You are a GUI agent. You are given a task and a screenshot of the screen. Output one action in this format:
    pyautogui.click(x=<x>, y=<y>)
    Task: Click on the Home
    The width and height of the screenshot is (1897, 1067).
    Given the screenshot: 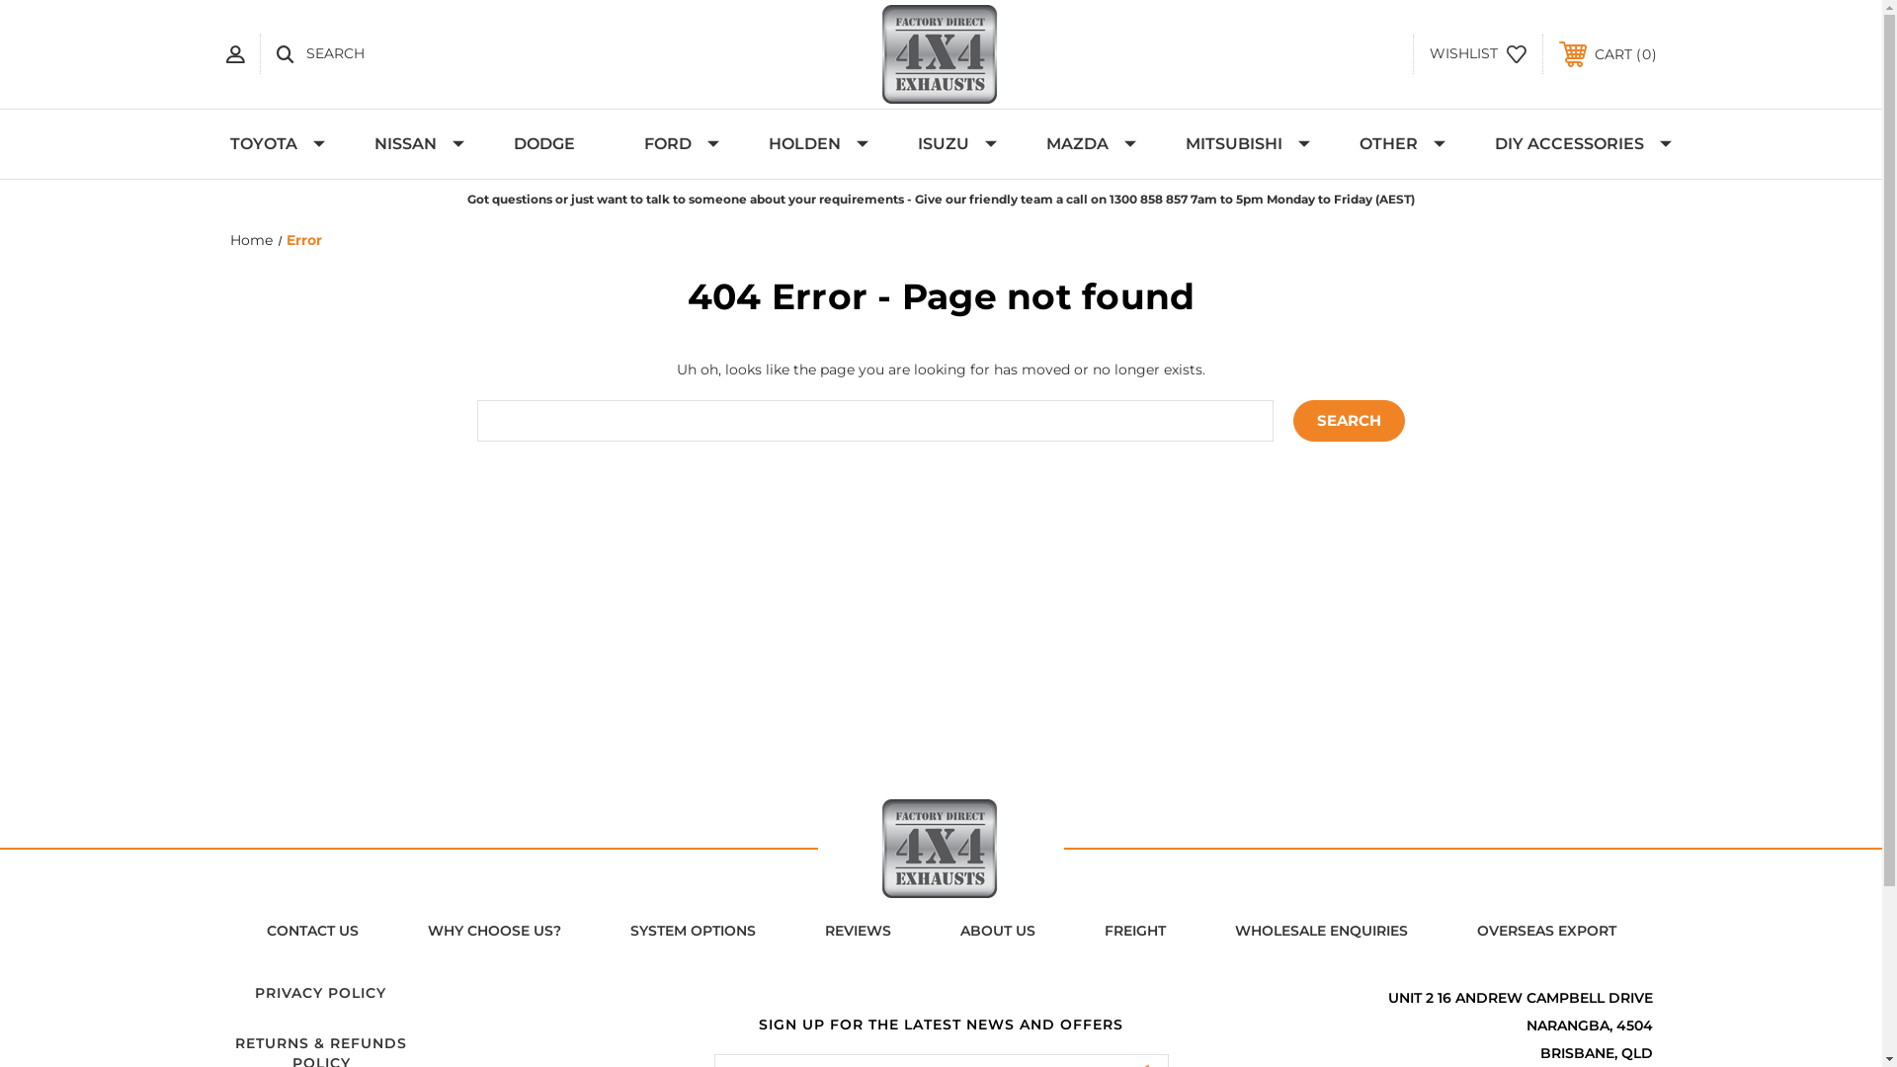 What is the action you would take?
    pyautogui.click(x=251, y=240)
    